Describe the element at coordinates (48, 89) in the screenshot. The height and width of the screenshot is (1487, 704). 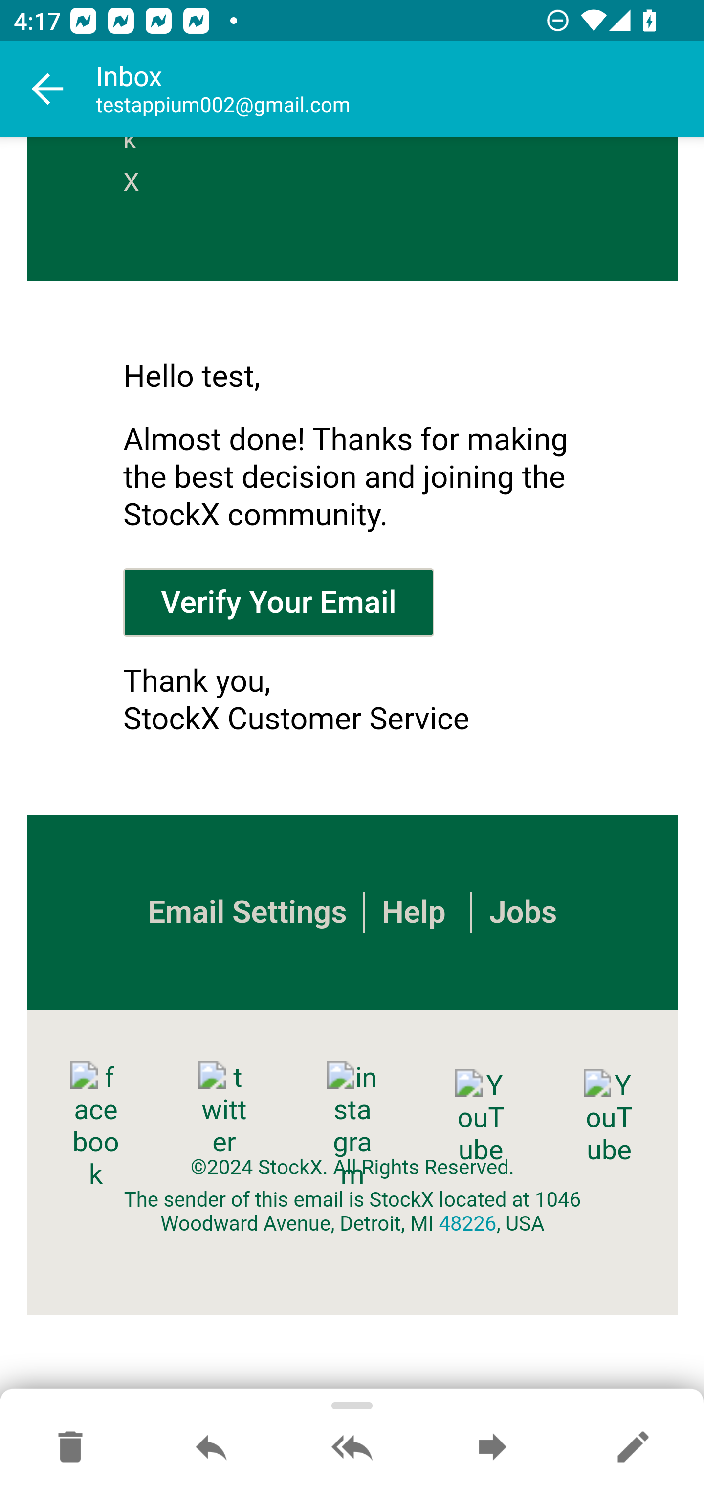
I see `Navigate up` at that location.